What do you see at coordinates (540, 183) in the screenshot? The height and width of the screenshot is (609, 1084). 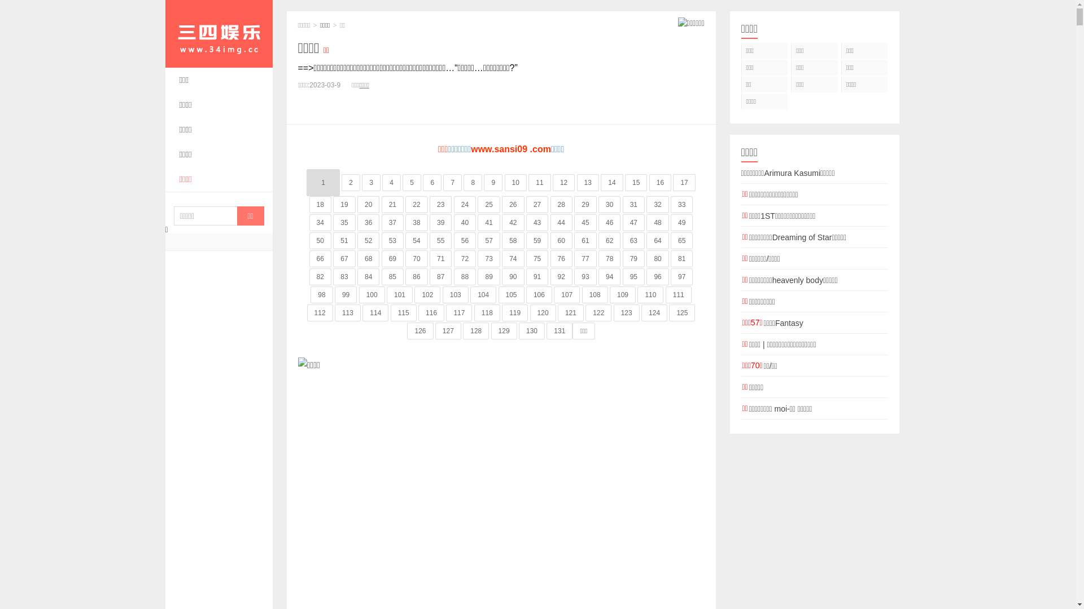 I see `11` at bounding box center [540, 183].